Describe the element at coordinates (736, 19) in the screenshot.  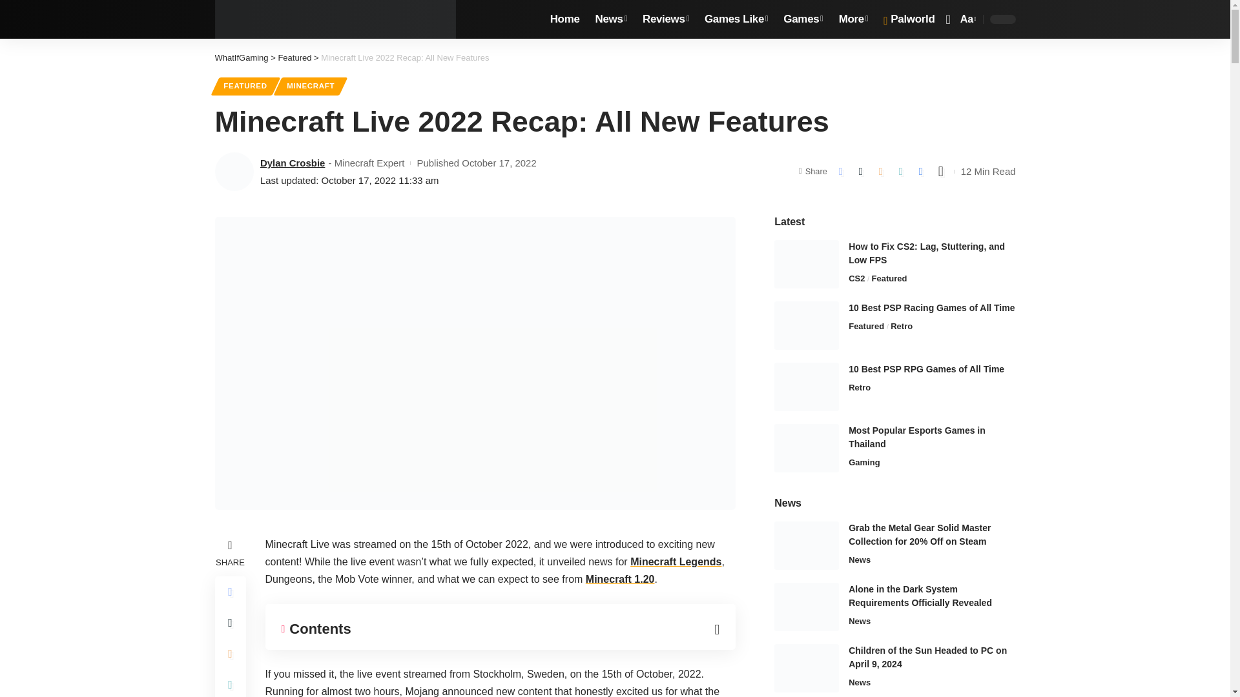
I see `Games Like` at that location.